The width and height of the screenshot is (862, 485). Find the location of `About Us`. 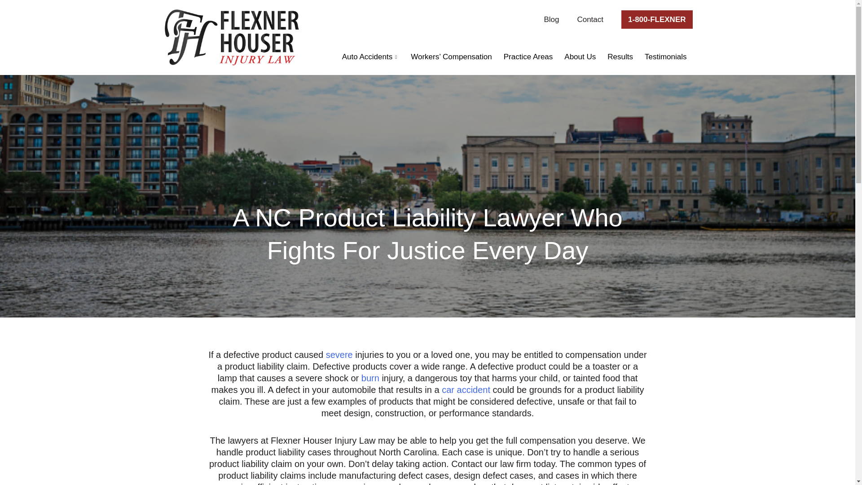

About Us is located at coordinates (580, 57).